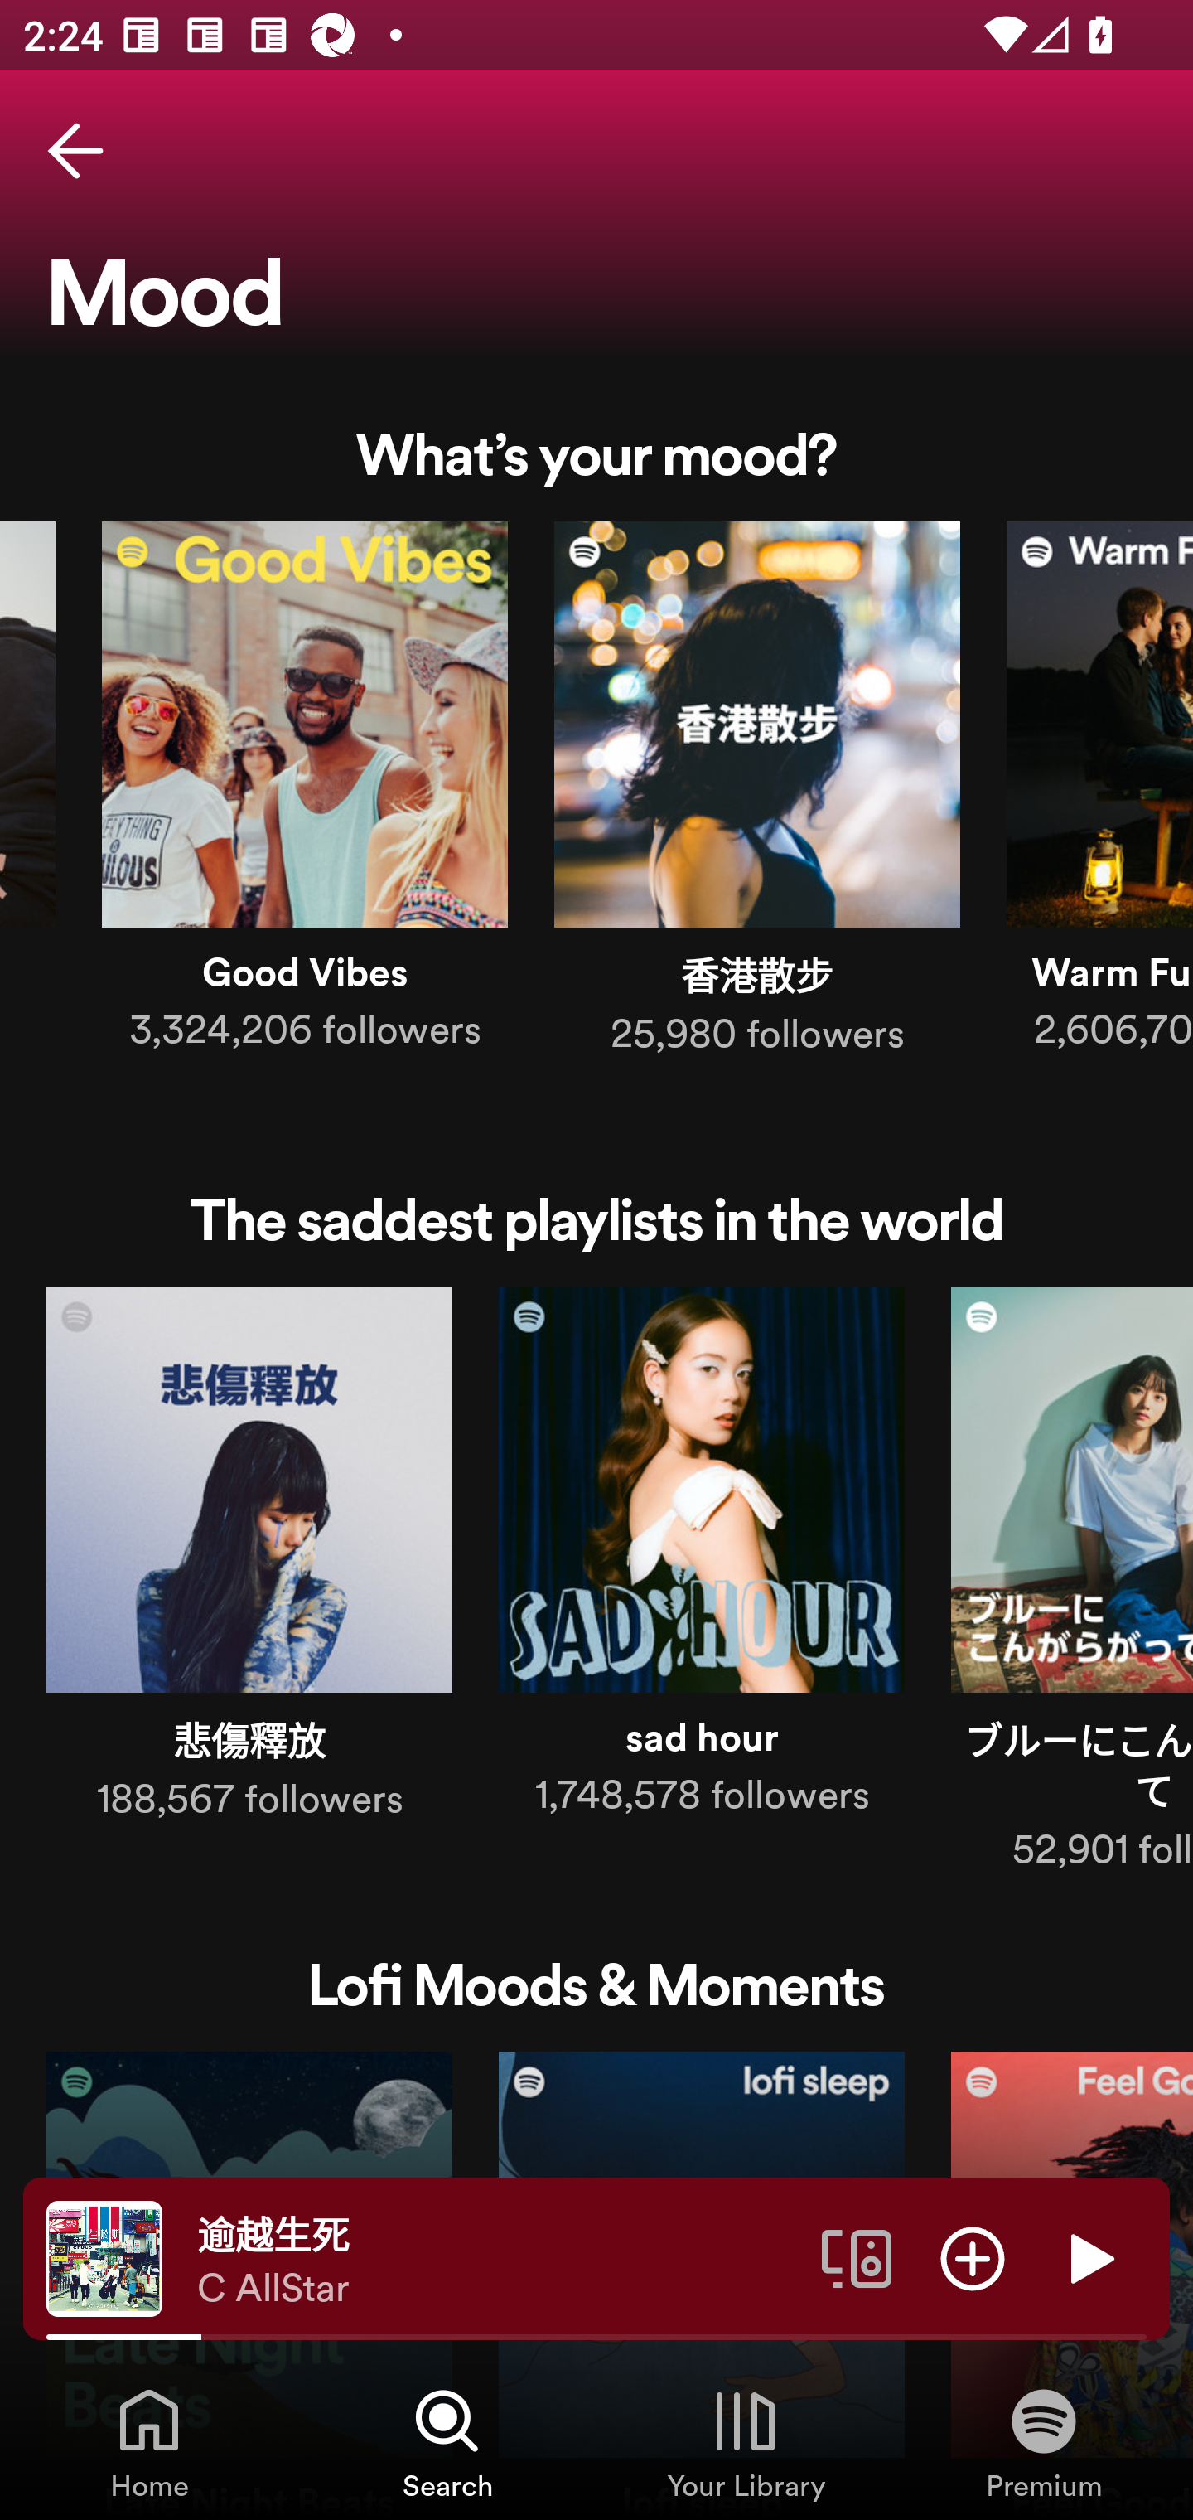 This screenshot has height=2520, width=1193. I want to click on Home, Tab 1 of 4 Home Home, so click(149, 2442).